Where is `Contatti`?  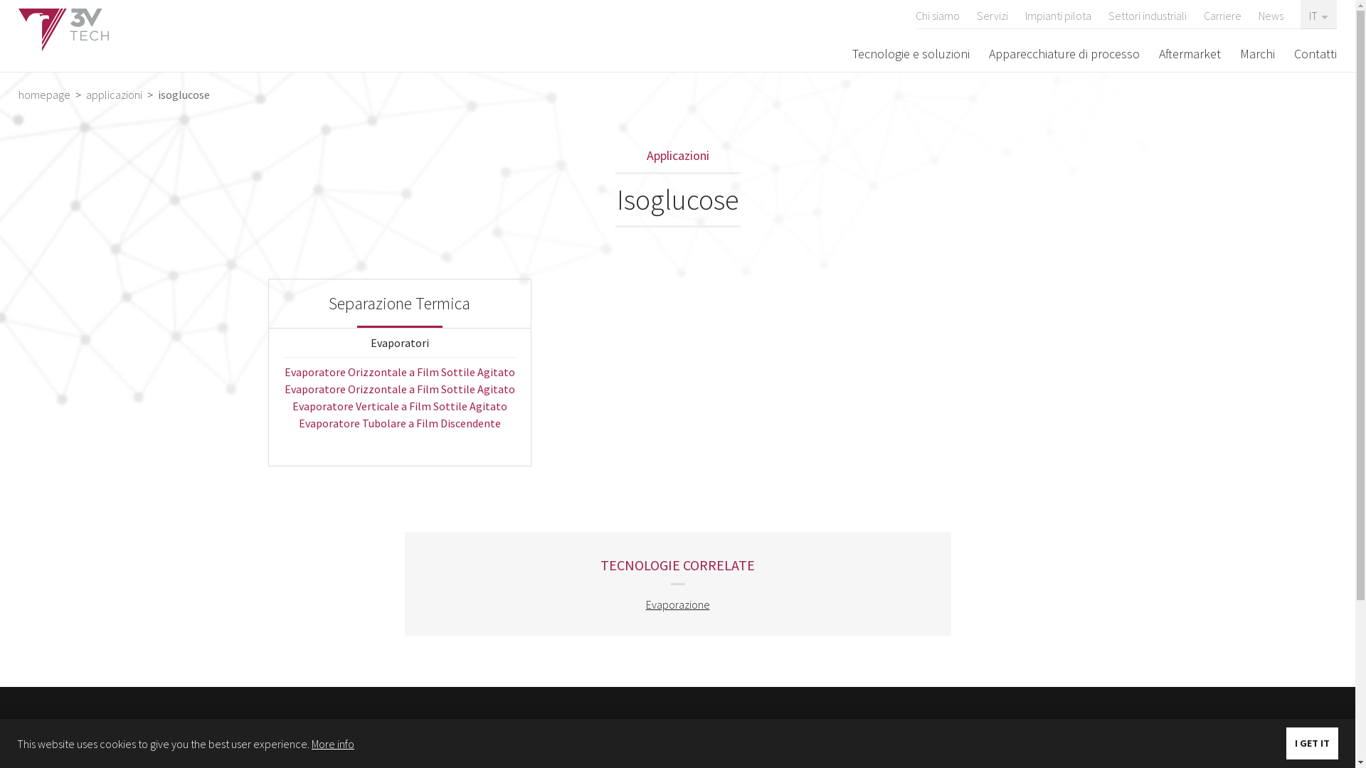
Contatti is located at coordinates (1315, 53).